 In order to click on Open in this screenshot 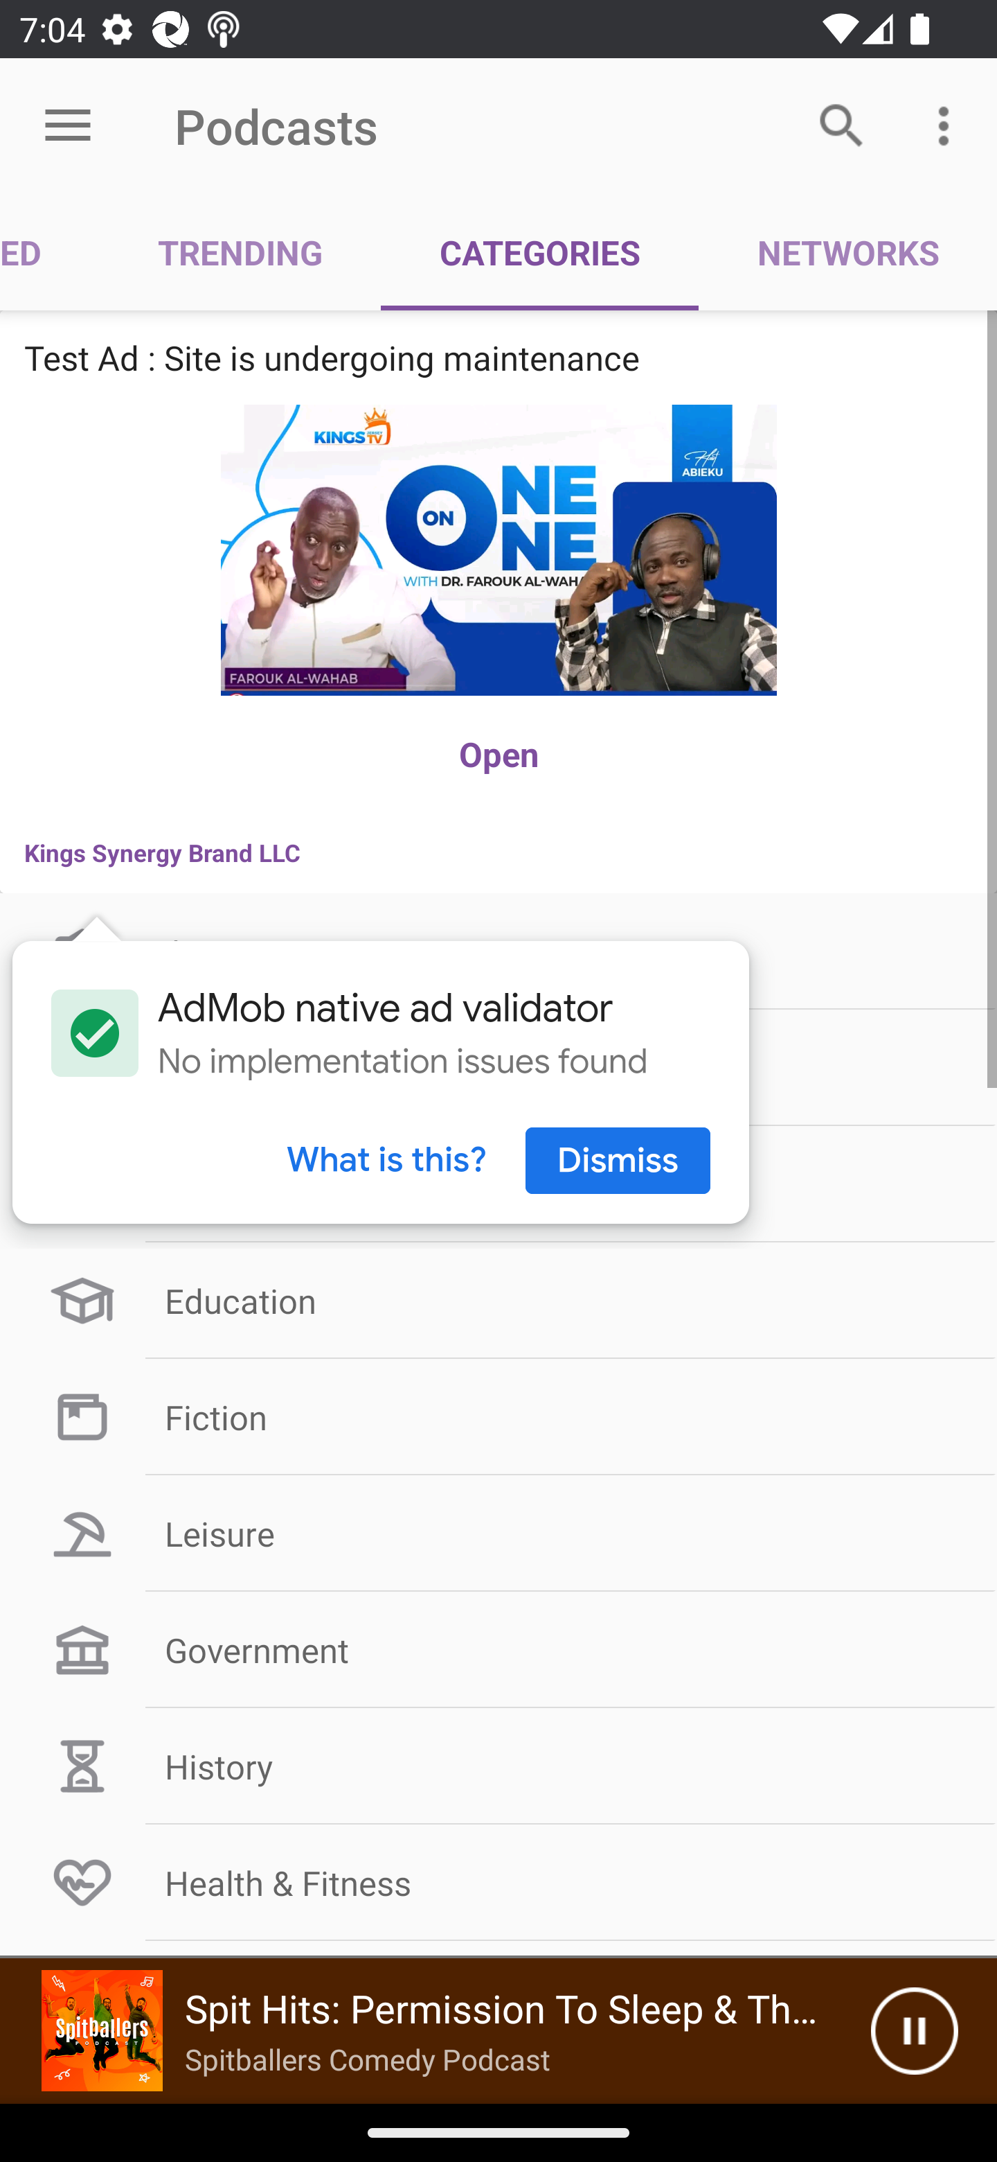, I will do `click(498, 754)`.